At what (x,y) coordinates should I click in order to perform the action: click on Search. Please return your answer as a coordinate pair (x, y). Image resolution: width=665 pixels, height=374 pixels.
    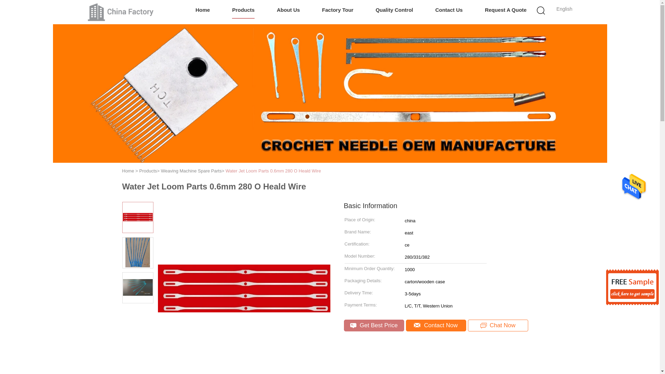
    Looking at the image, I should click on (477, 46).